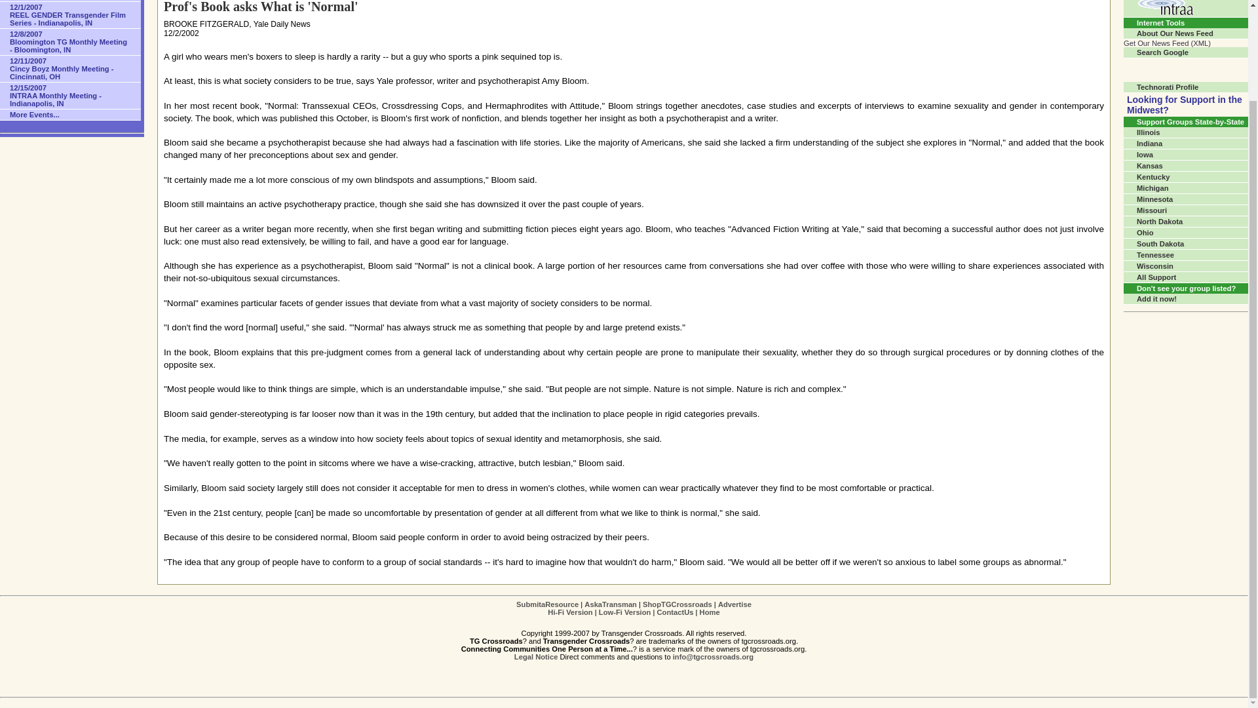 The height and width of the screenshot is (708, 1258). I want to click on More Events..., so click(71, 115).